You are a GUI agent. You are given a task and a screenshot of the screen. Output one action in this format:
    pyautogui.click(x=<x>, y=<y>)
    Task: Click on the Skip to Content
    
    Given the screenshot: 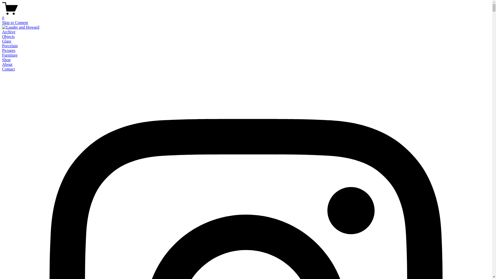 What is the action you would take?
    pyautogui.click(x=15, y=23)
    